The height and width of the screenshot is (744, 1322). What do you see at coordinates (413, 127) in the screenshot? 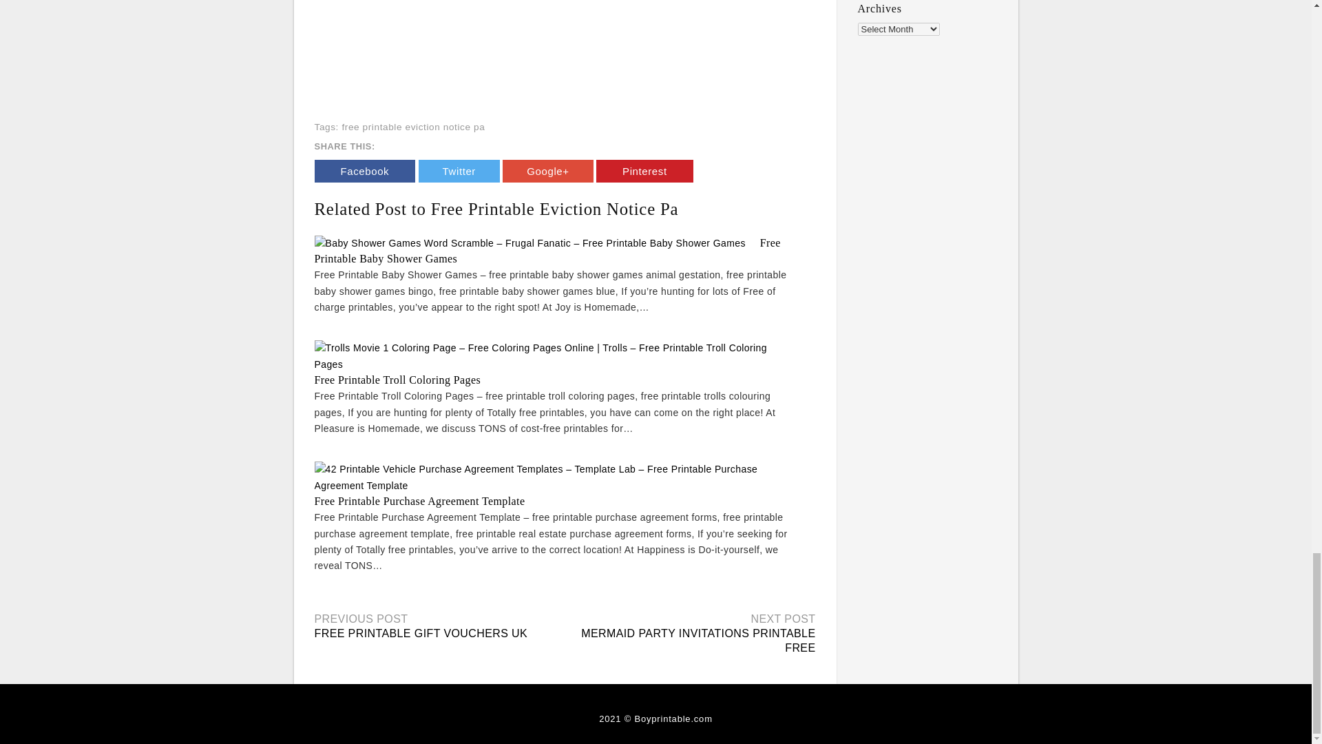
I see `free printable eviction notice pa` at bounding box center [413, 127].